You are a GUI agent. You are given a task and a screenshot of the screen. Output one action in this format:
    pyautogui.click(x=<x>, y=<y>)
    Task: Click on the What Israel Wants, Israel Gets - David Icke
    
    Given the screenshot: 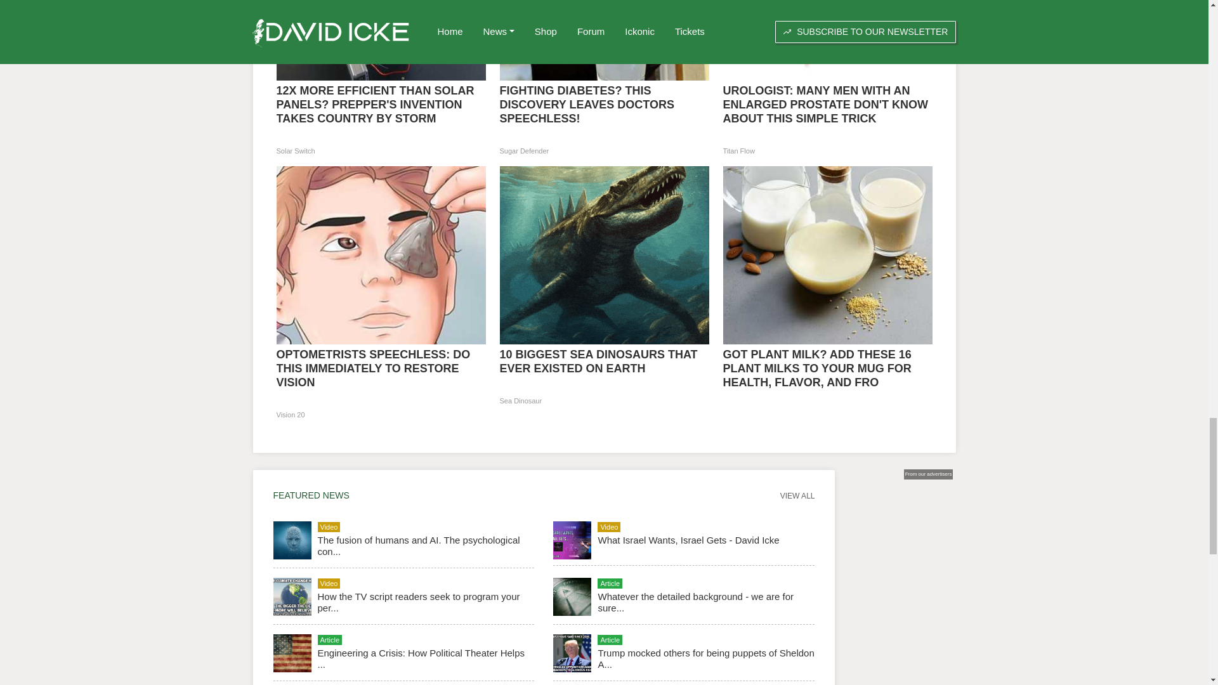 What is the action you would take?
    pyautogui.click(x=688, y=540)
    